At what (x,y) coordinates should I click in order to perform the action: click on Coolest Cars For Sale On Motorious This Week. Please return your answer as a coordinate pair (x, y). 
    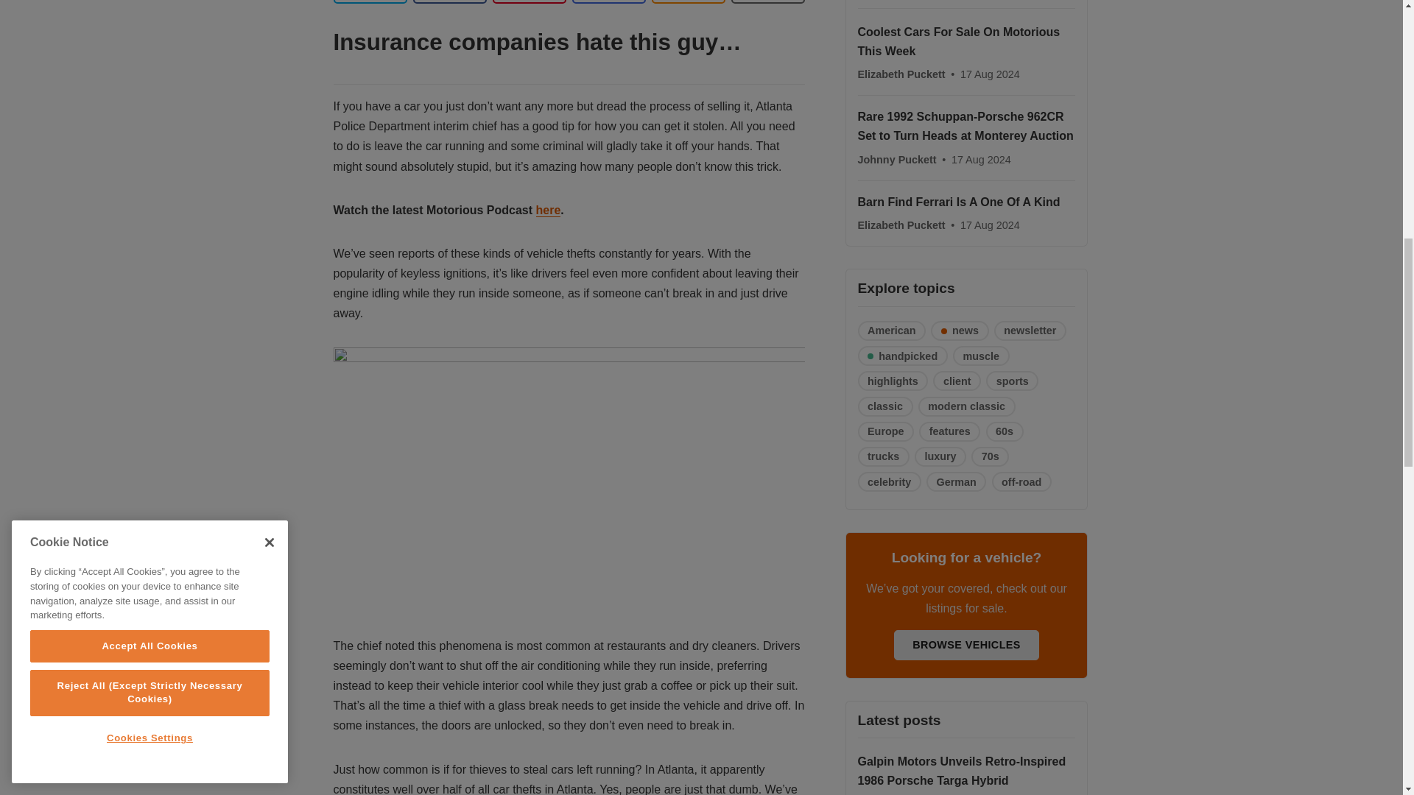
    Looking at the image, I should click on (957, 41).